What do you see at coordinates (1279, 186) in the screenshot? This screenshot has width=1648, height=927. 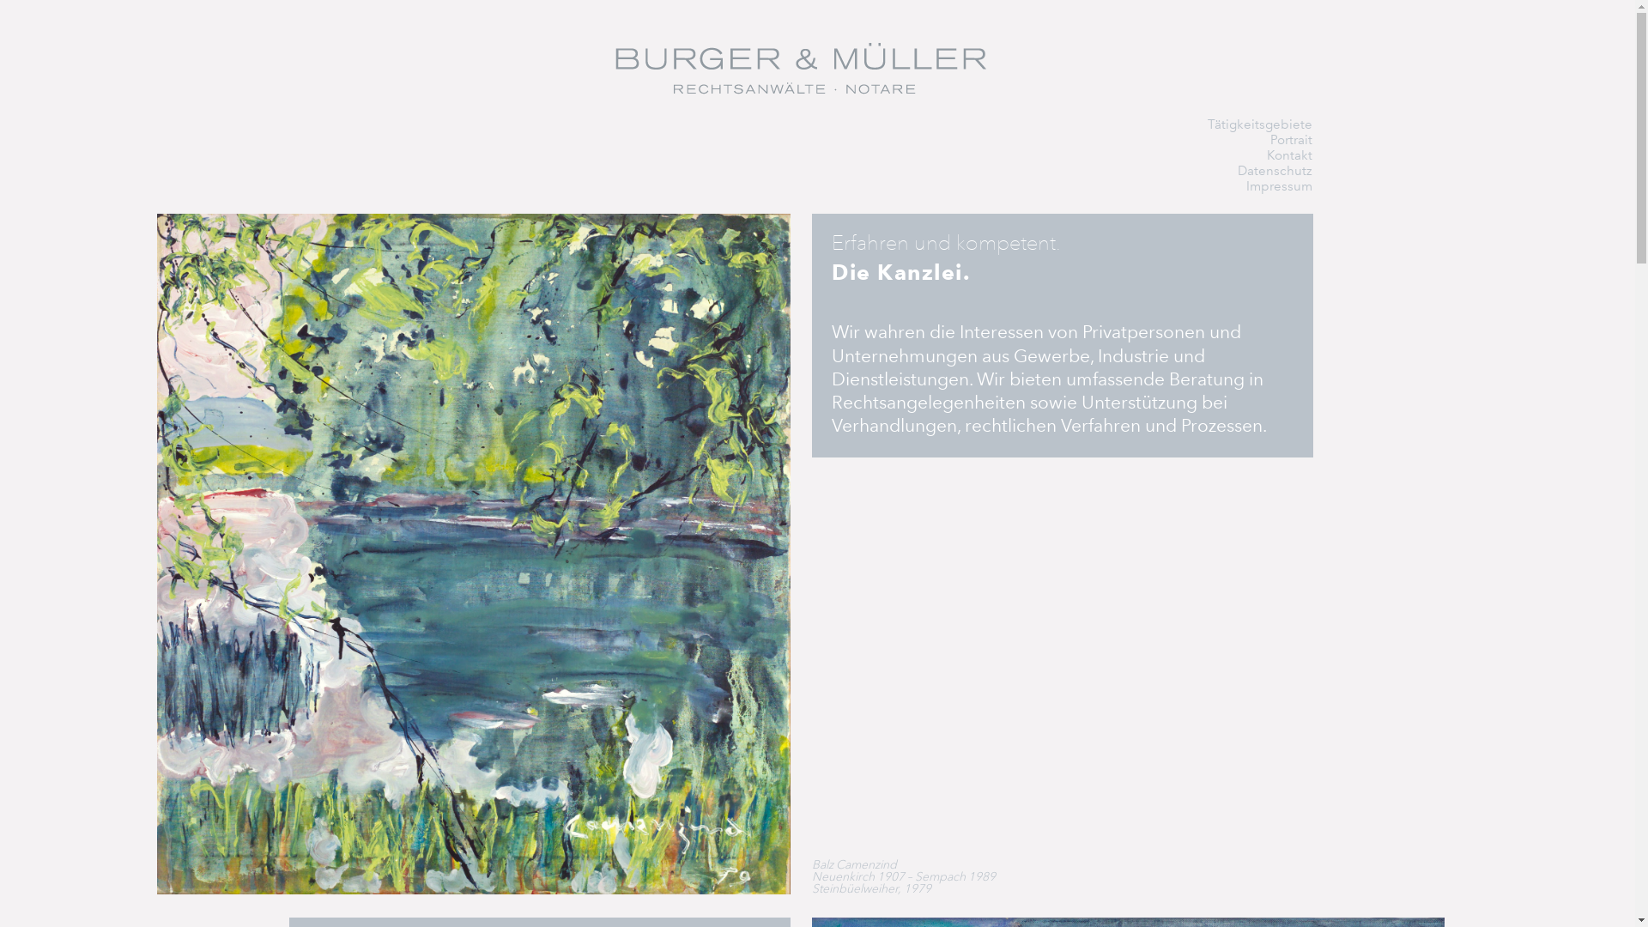 I see `Impressum` at bounding box center [1279, 186].